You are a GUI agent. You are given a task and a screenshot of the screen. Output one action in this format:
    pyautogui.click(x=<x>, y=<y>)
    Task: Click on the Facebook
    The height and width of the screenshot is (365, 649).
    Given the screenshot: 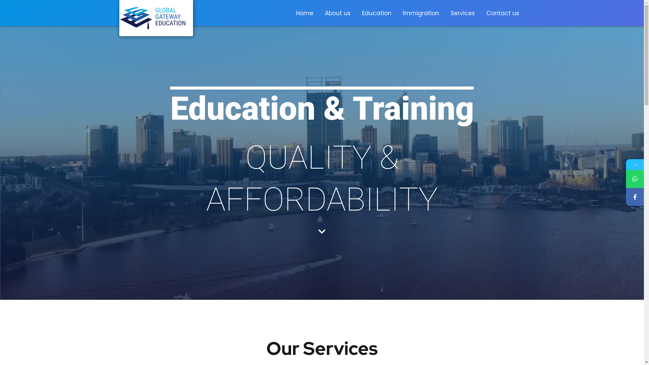 What is the action you would take?
    pyautogui.click(x=635, y=197)
    